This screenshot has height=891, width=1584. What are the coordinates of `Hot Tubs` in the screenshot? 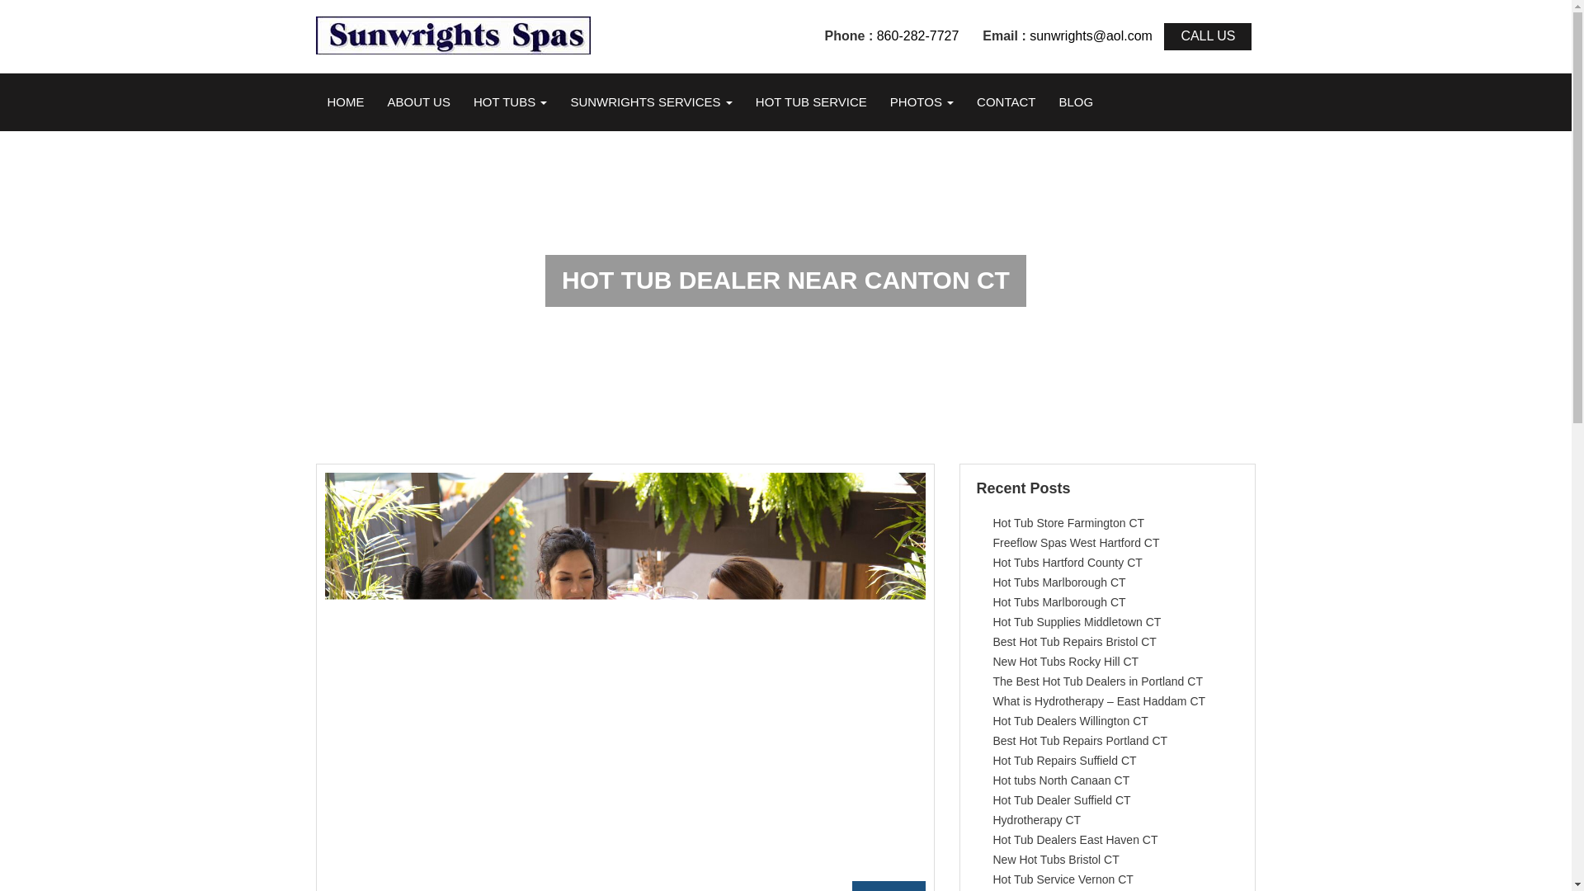 It's located at (510, 101).